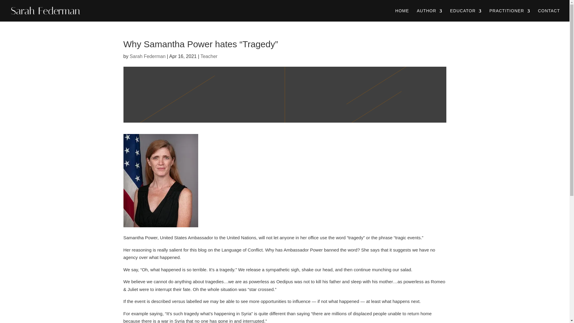  What do you see at coordinates (148, 56) in the screenshot?
I see `Sarah Federman` at bounding box center [148, 56].